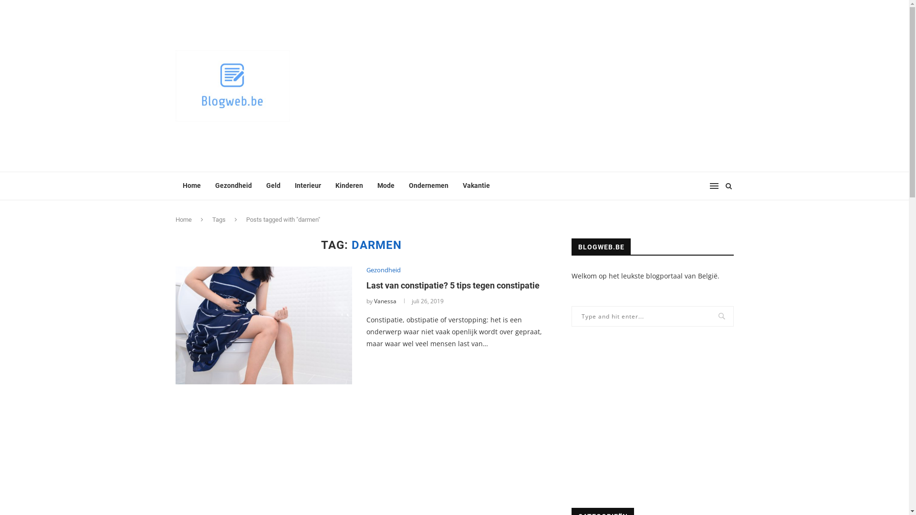 This screenshot has height=515, width=916. What do you see at coordinates (184, 219) in the screenshot?
I see `Home` at bounding box center [184, 219].